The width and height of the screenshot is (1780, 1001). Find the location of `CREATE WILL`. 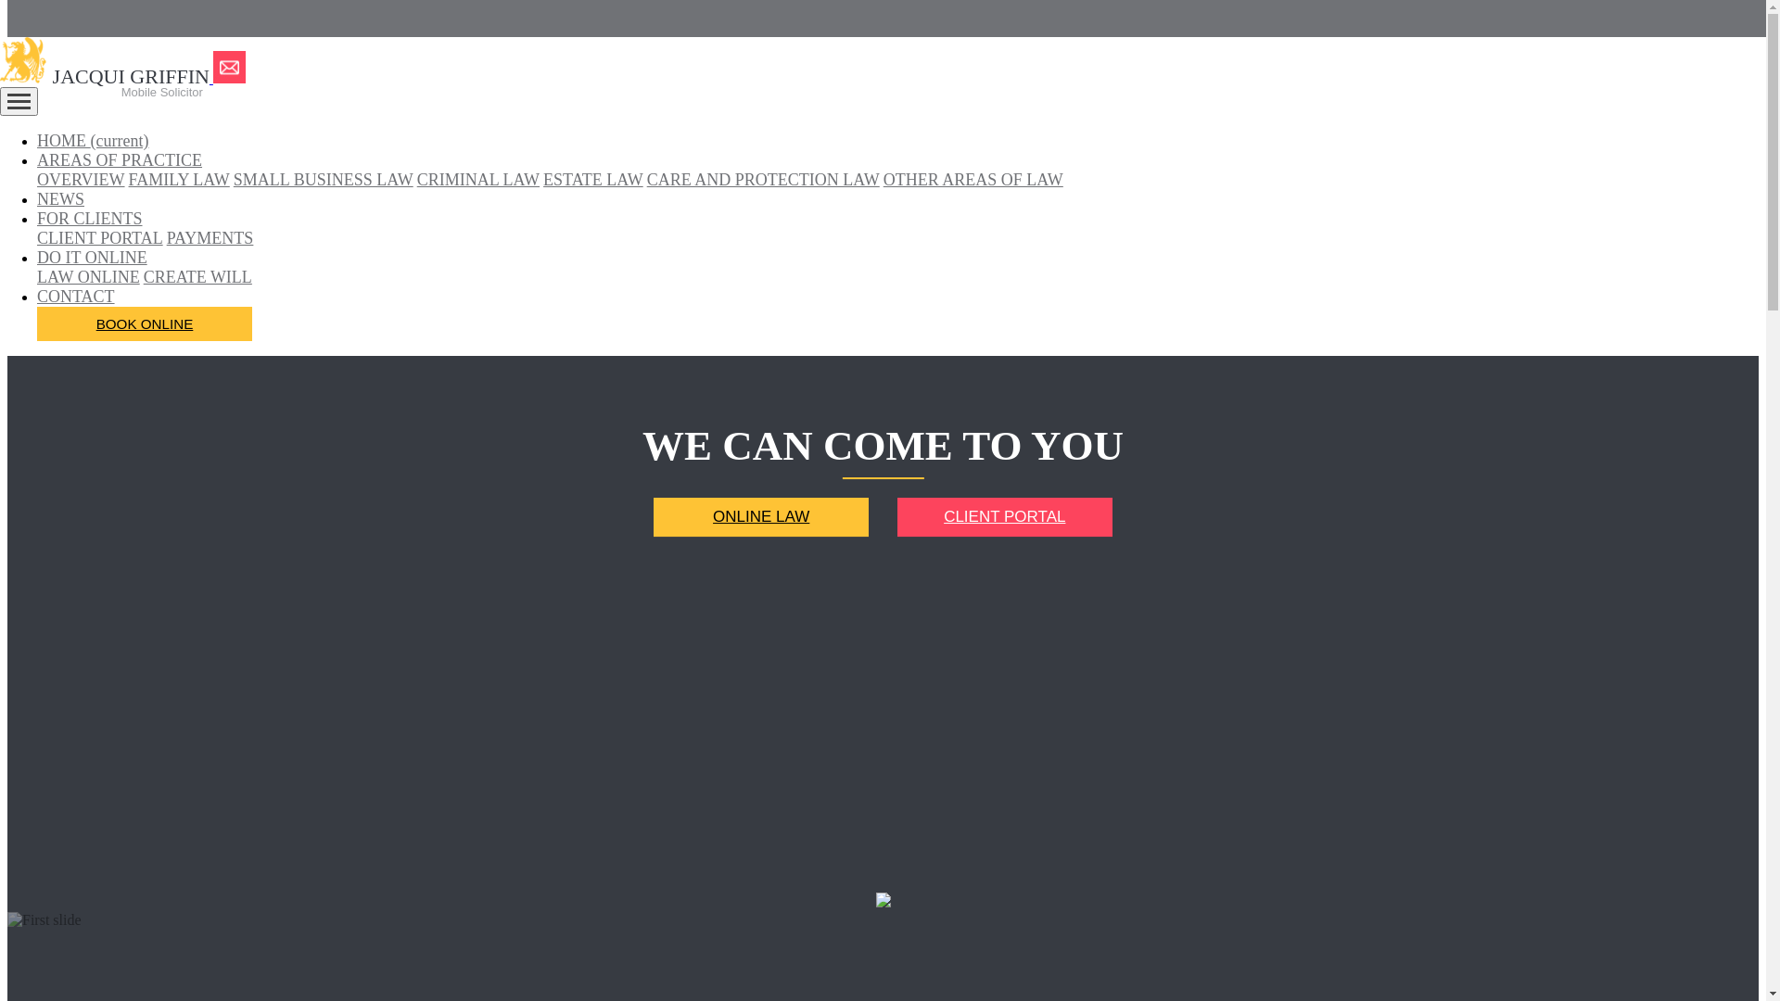

CREATE WILL is located at coordinates (198, 277).